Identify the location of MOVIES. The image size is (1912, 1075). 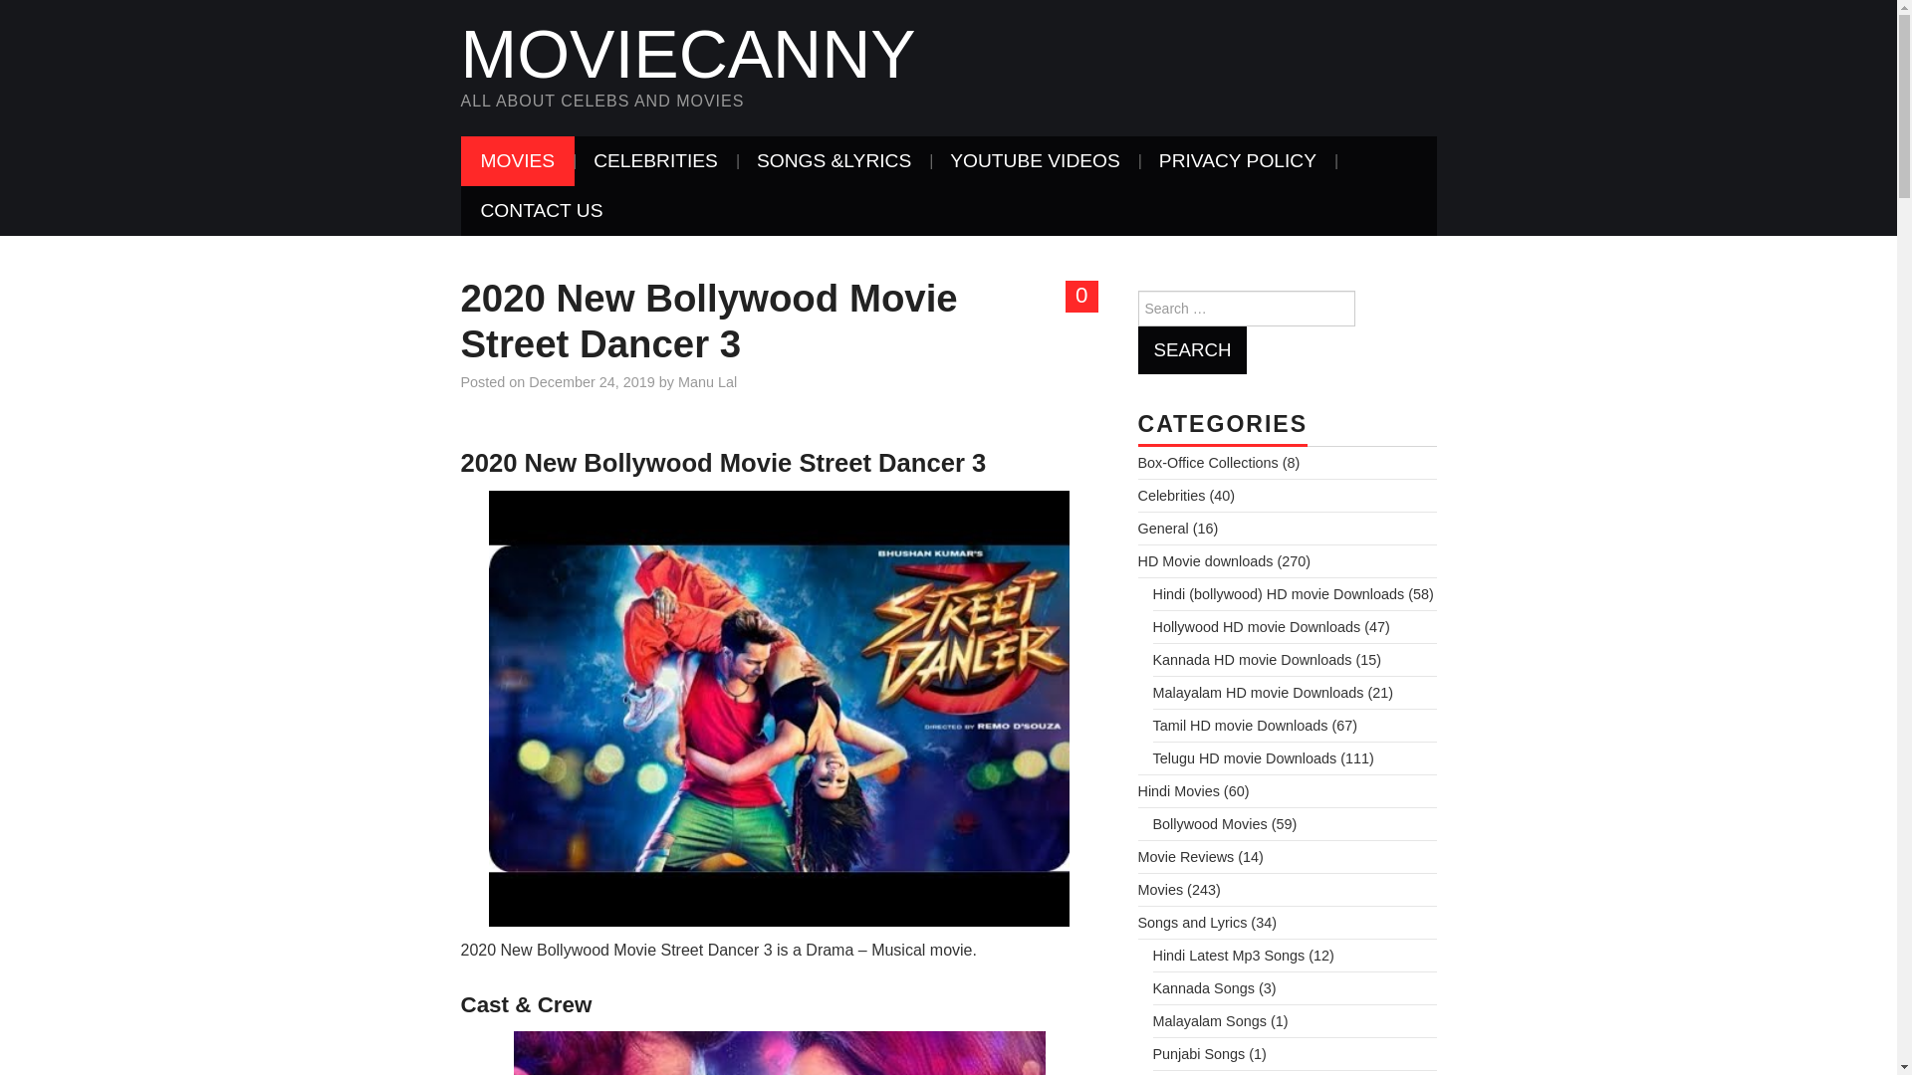
(518, 161).